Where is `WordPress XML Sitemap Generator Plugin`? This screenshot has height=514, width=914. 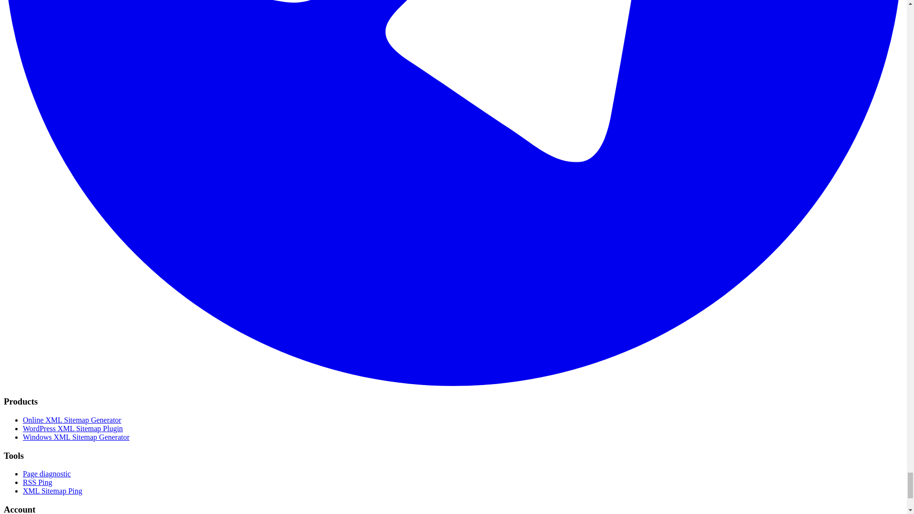
WordPress XML Sitemap Generator Plugin is located at coordinates (72, 428).